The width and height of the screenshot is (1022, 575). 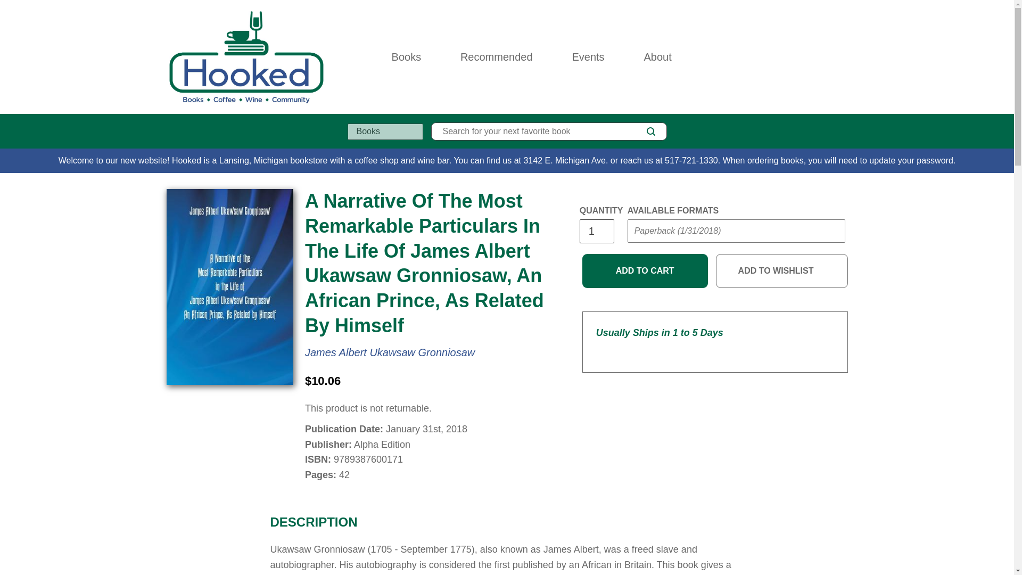 What do you see at coordinates (596, 231) in the screenshot?
I see `1` at bounding box center [596, 231].